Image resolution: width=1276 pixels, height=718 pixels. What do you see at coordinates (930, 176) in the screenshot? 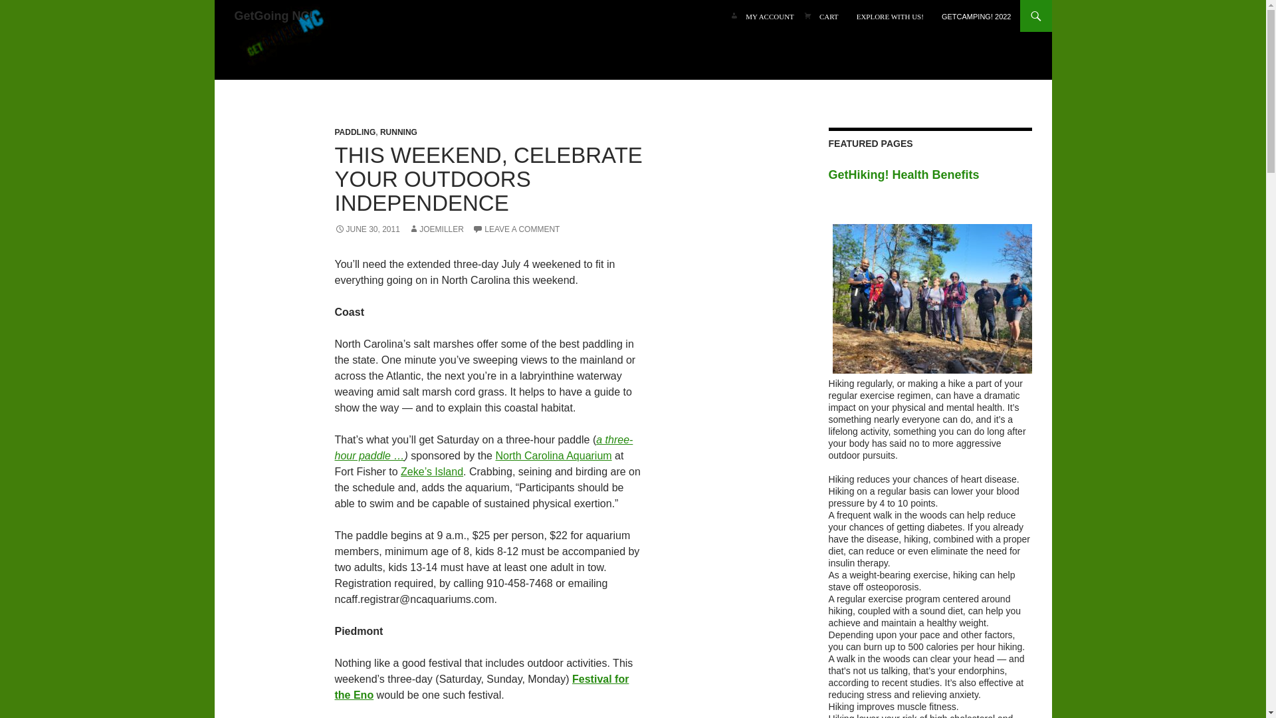
I see `GetHiking! Health Benefits` at bounding box center [930, 176].